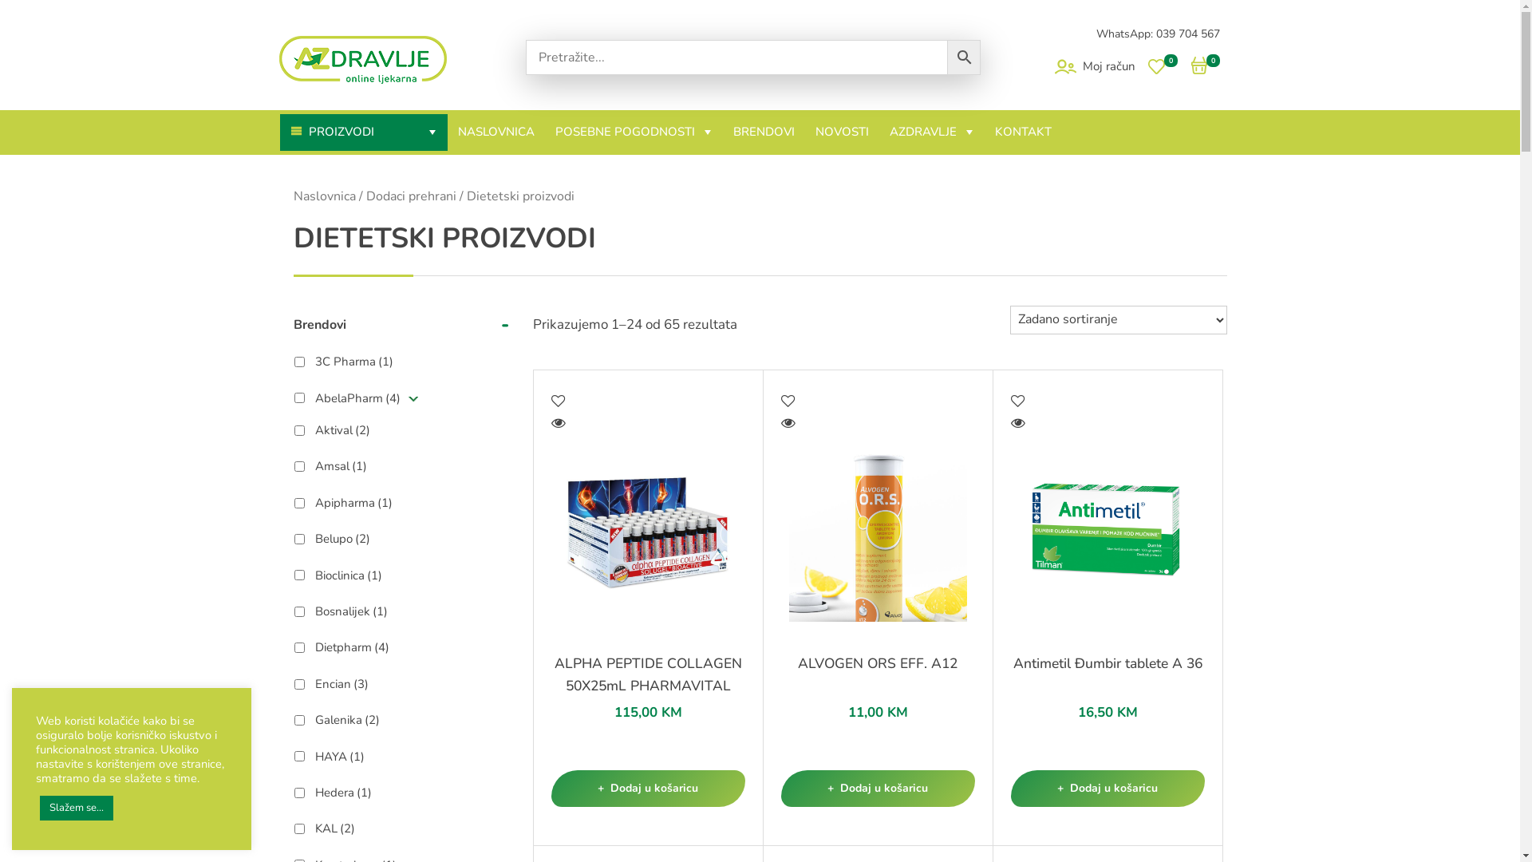 The image size is (1532, 862). What do you see at coordinates (1023, 132) in the screenshot?
I see `KONTAKT` at bounding box center [1023, 132].